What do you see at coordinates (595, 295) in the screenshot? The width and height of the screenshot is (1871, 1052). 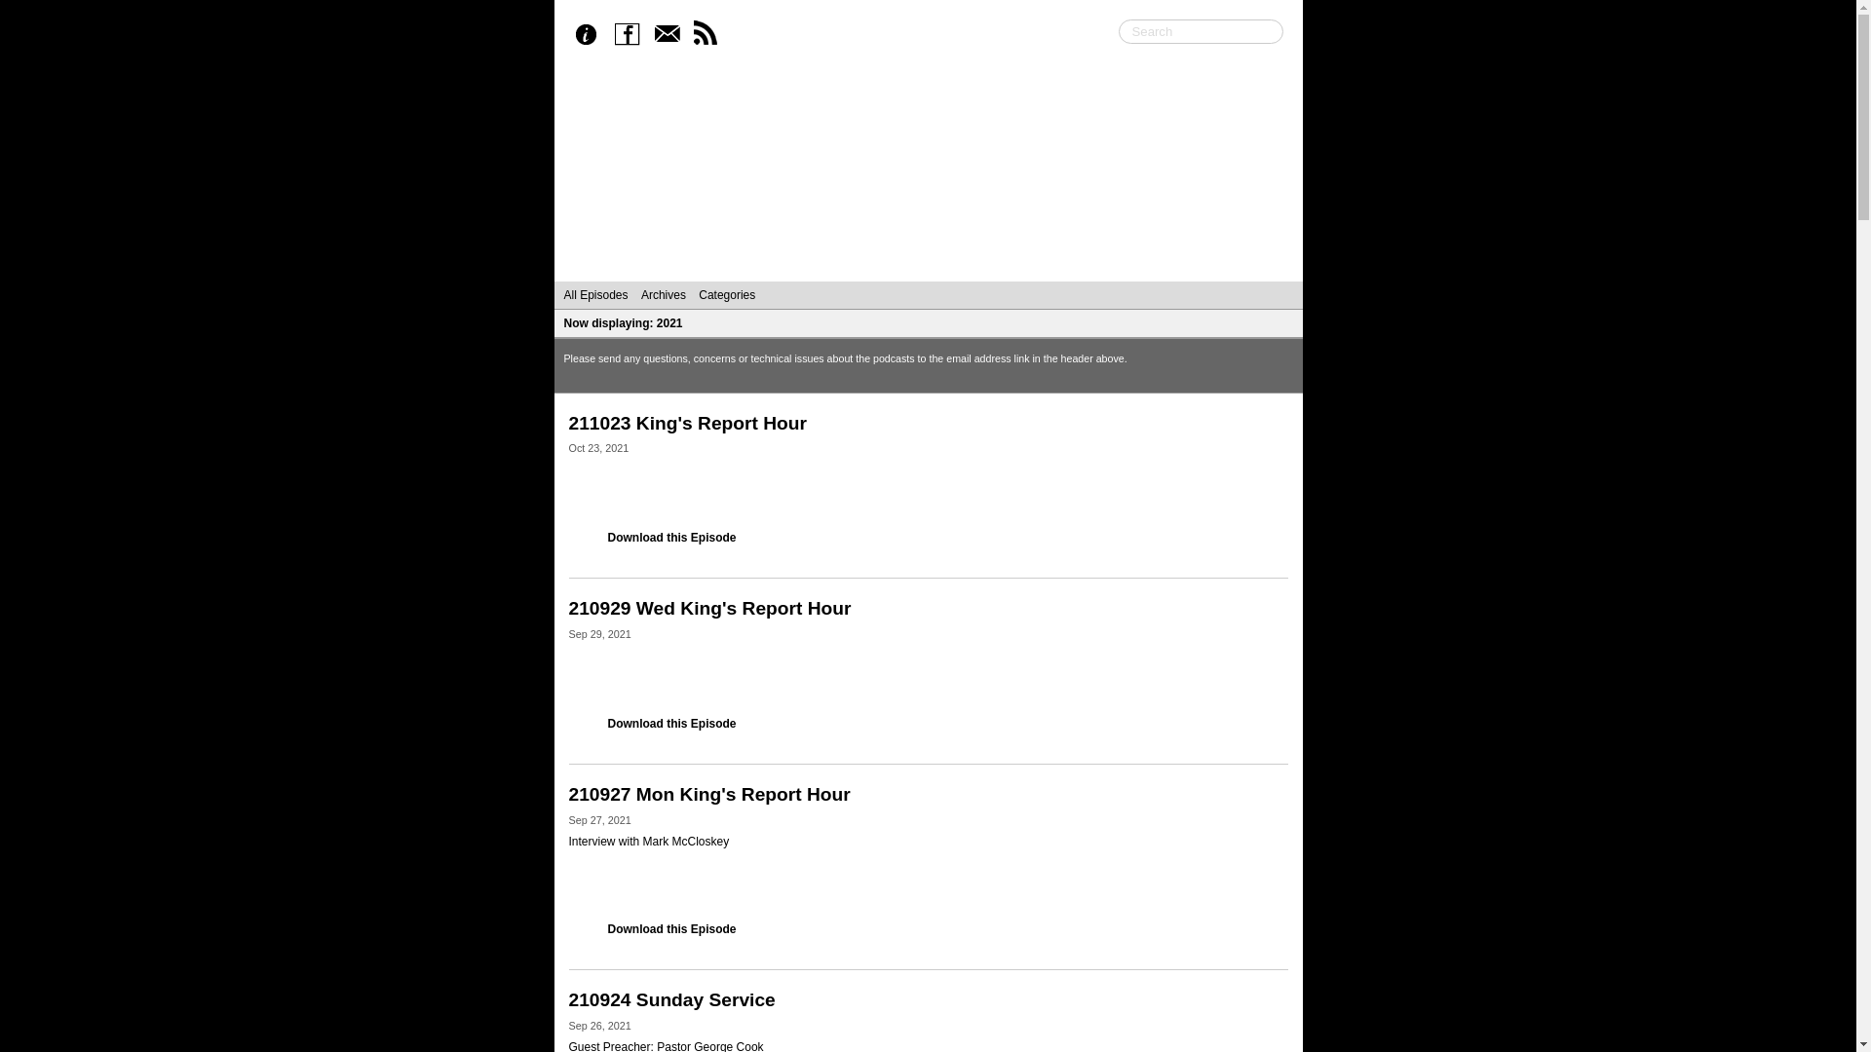 I see `All Episodes` at bounding box center [595, 295].